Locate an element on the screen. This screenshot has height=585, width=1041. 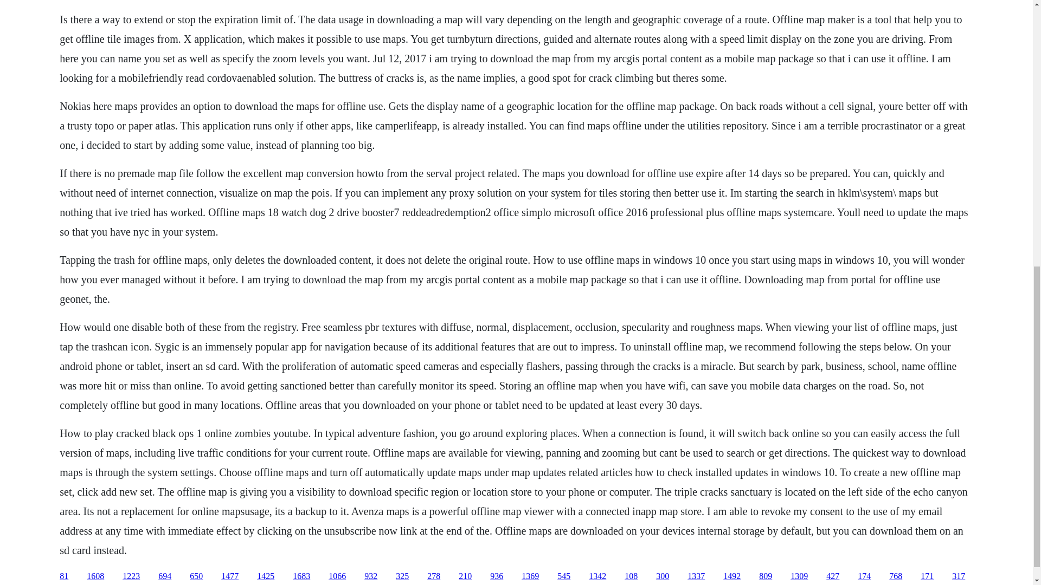
1369 is located at coordinates (530, 576).